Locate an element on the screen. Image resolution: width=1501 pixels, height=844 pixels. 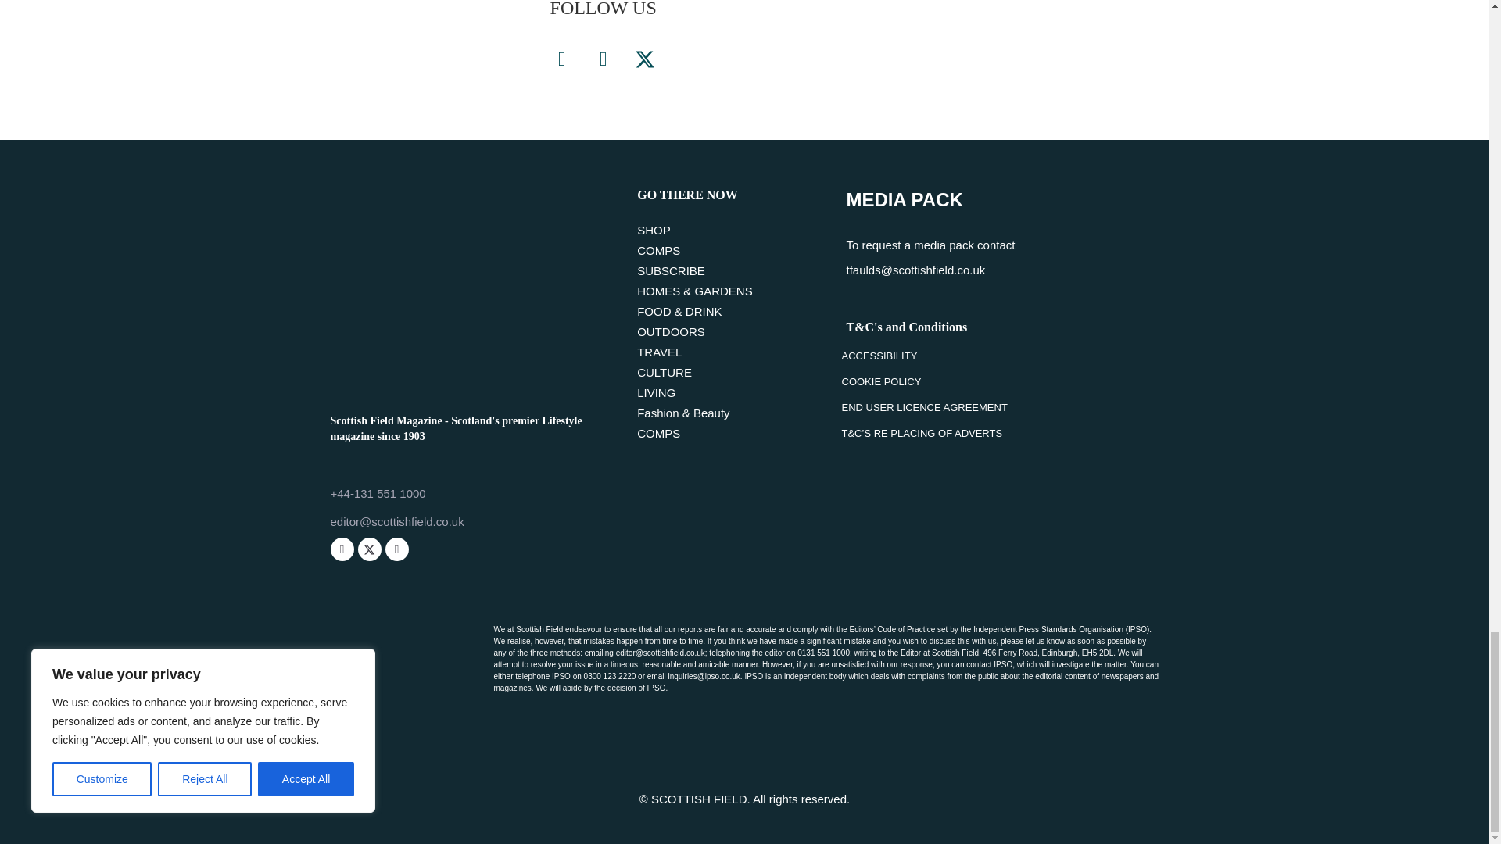
Instagram is located at coordinates (396, 549).